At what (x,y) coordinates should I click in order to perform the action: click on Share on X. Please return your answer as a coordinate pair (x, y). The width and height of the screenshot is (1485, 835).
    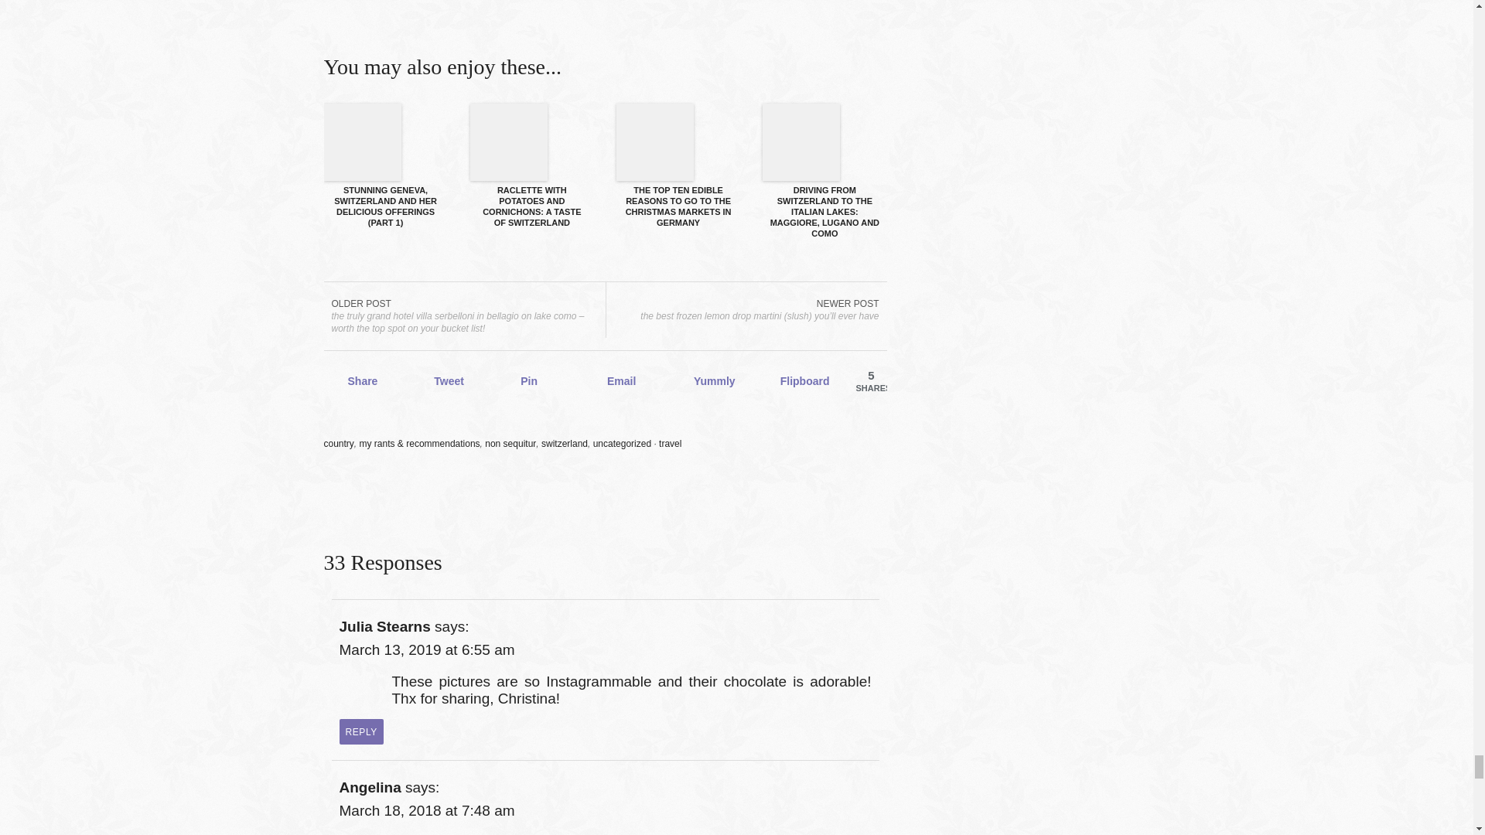
    Looking at the image, I should click on (448, 380).